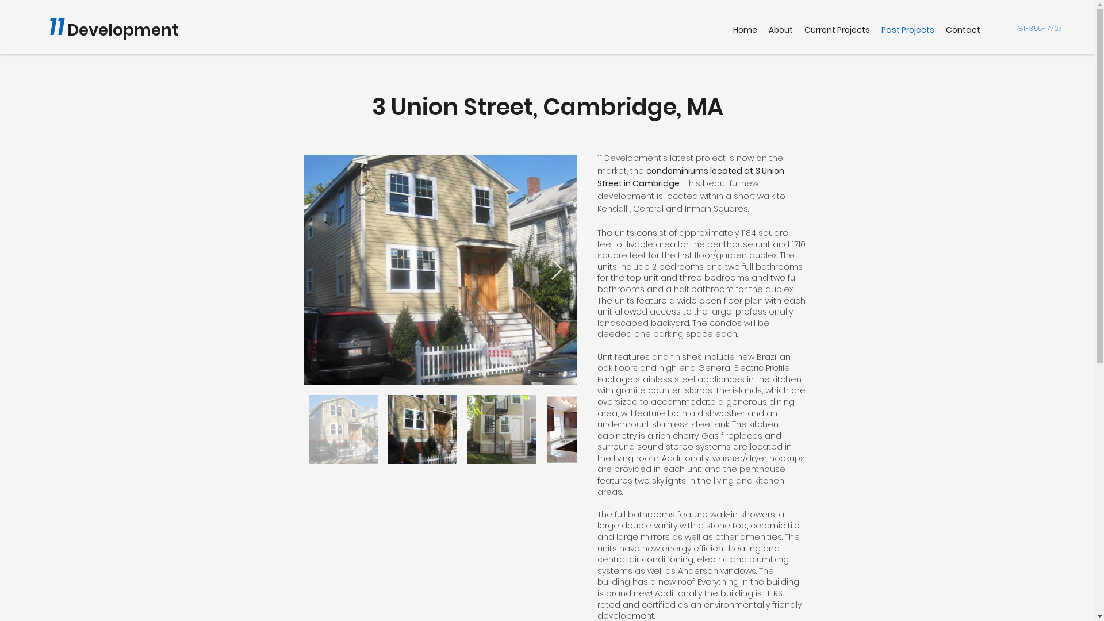 This screenshot has height=621, width=1104. I want to click on About, so click(781, 30).